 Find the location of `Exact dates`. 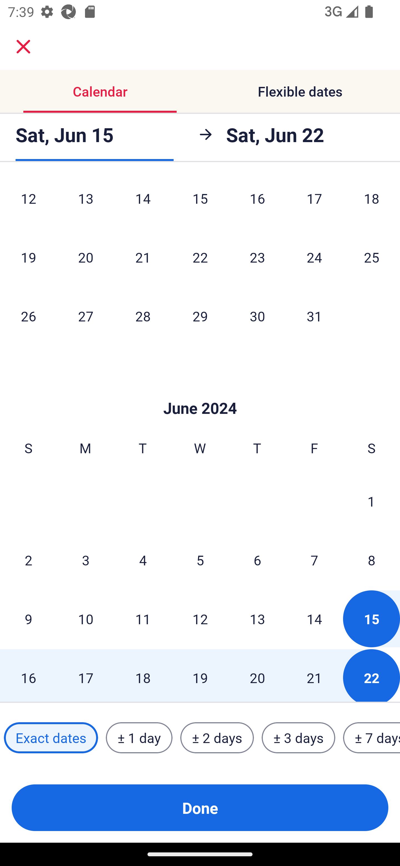

Exact dates is located at coordinates (51, 738).